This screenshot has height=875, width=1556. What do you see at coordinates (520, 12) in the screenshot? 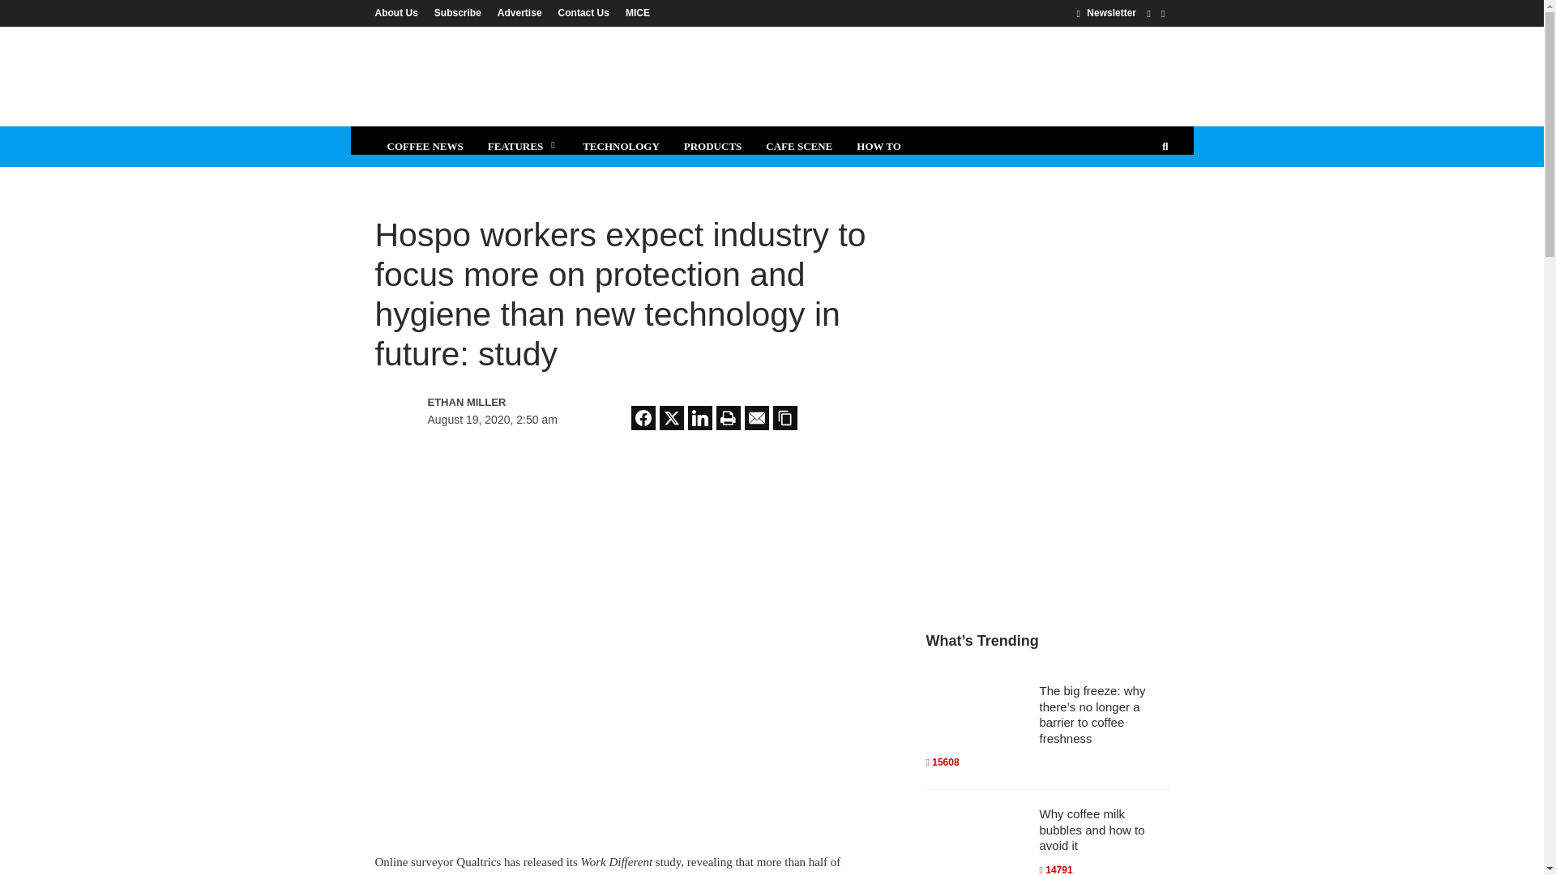
I see `Advertise` at bounding box center [520, 12].